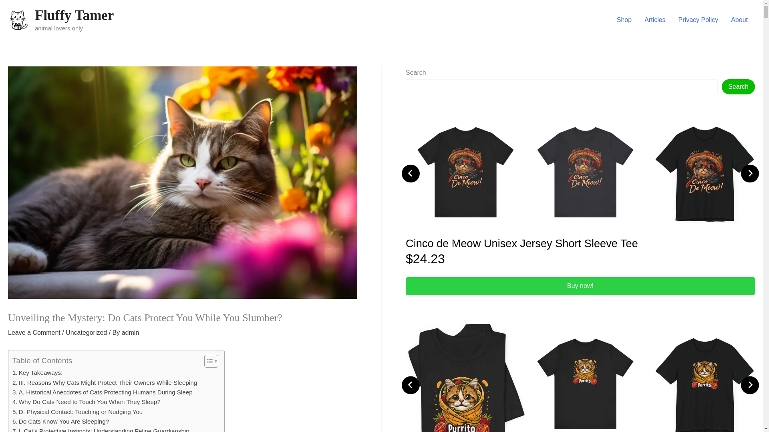  What do you see at coordinates (130, 332) in the screenshot?
I see `View all posts by admin` at bounding box center [130, 332].